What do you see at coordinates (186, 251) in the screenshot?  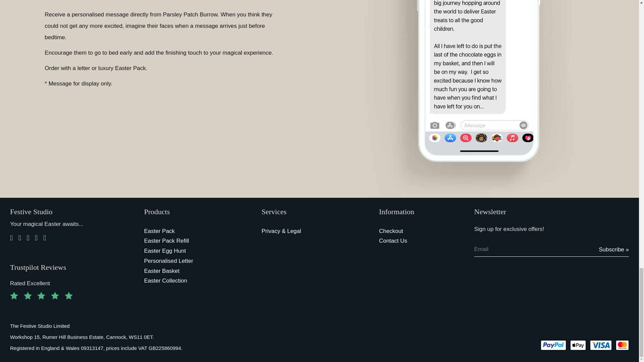 I see `Easter Egg Hunt` at bounding box center [186, 251].